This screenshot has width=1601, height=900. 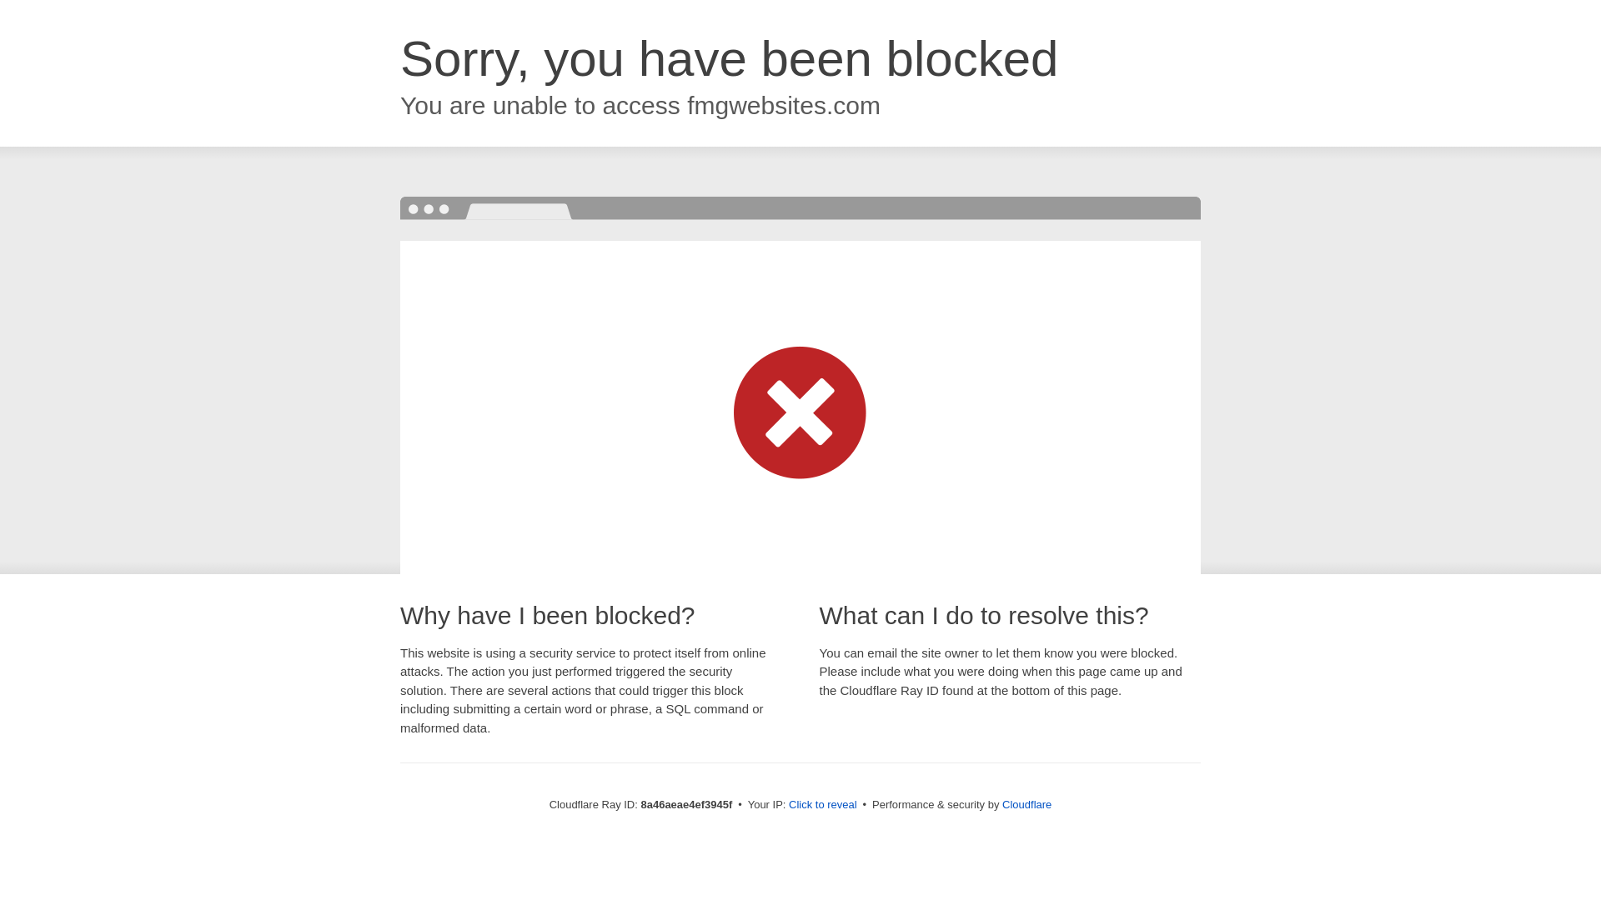 What do you see at coordinates (1026, 804) in the screenshot?
I see `Cloudflare` at bounding box center [1026, 804].